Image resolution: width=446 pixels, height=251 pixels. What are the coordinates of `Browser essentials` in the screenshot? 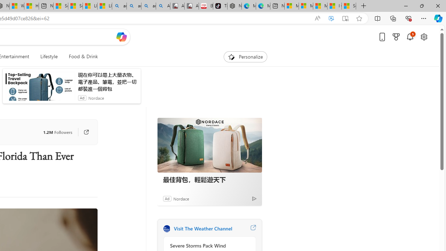 It's located at (408, 18).